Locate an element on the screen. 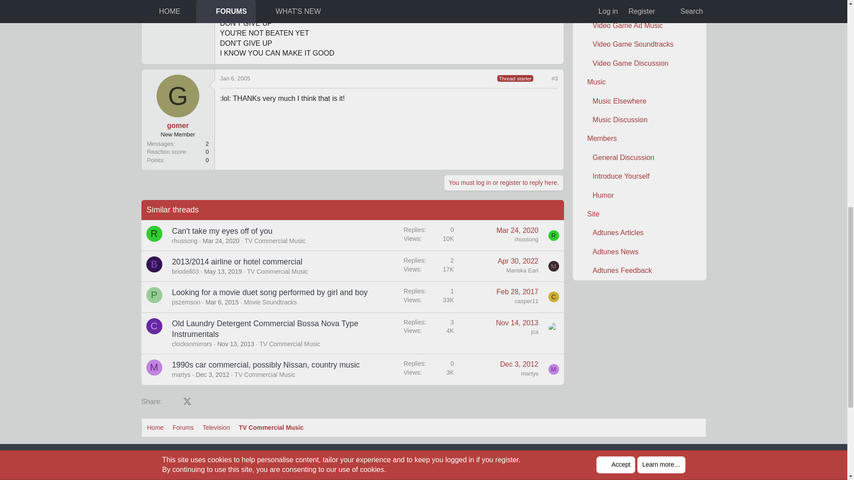  First message reaction score: 0 is located at coordinates (429, 266).